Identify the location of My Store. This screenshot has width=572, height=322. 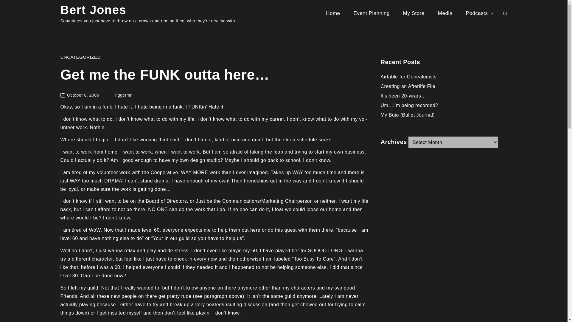
(414, 13).